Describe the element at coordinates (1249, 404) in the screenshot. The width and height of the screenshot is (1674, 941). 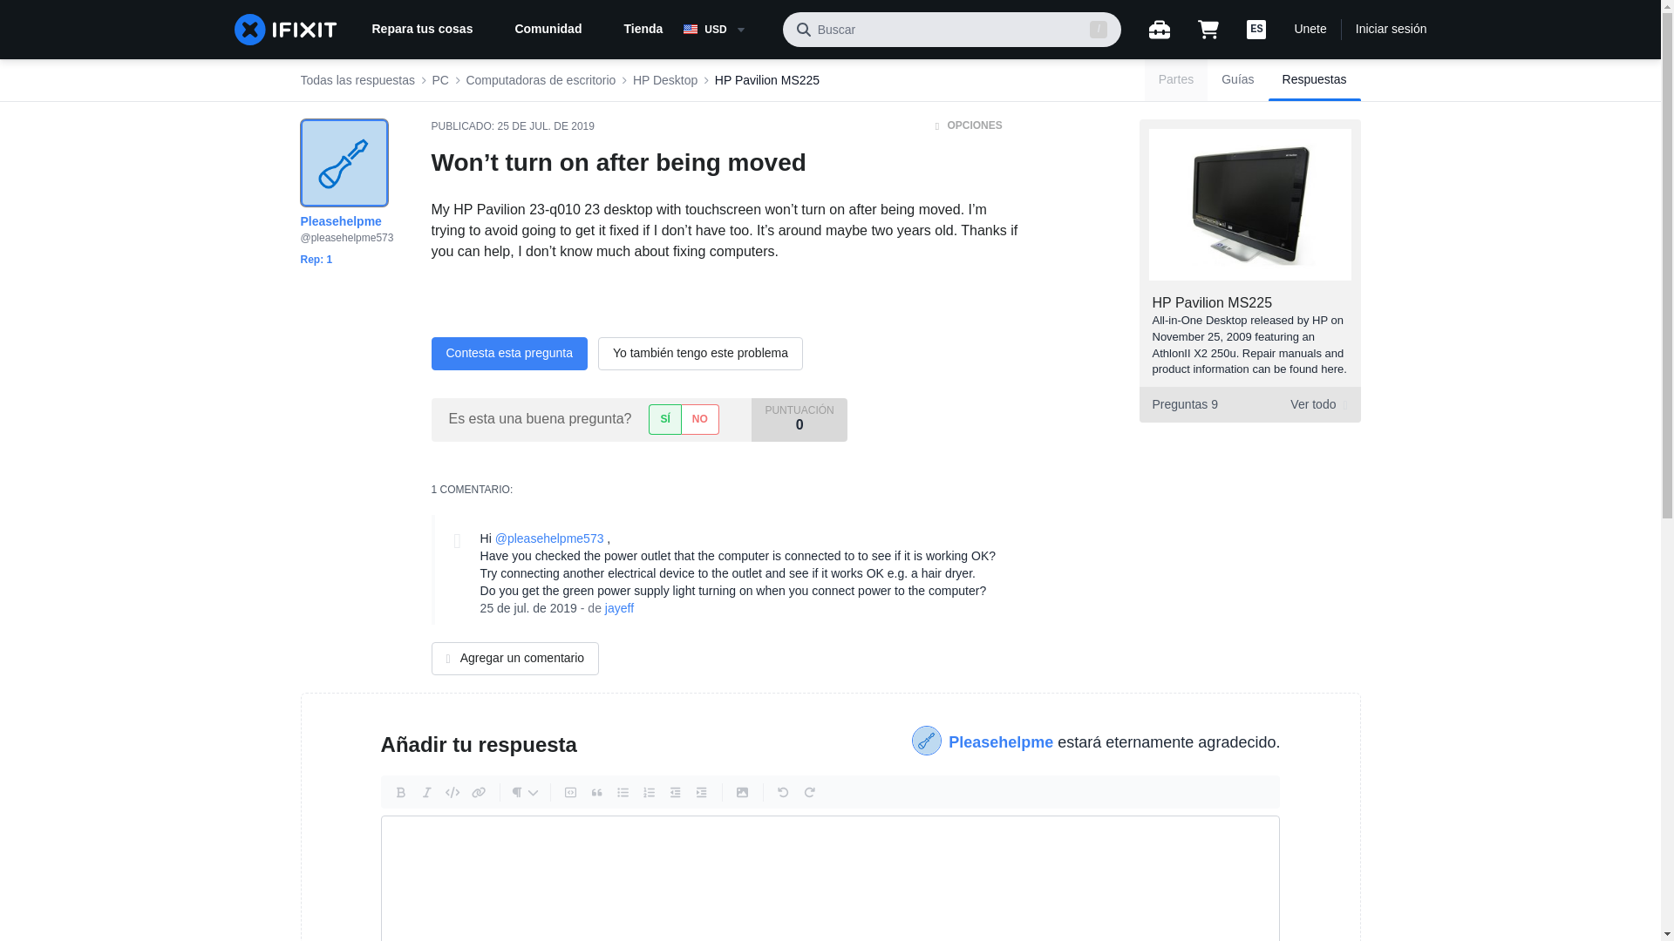
I see `USD` at that location.